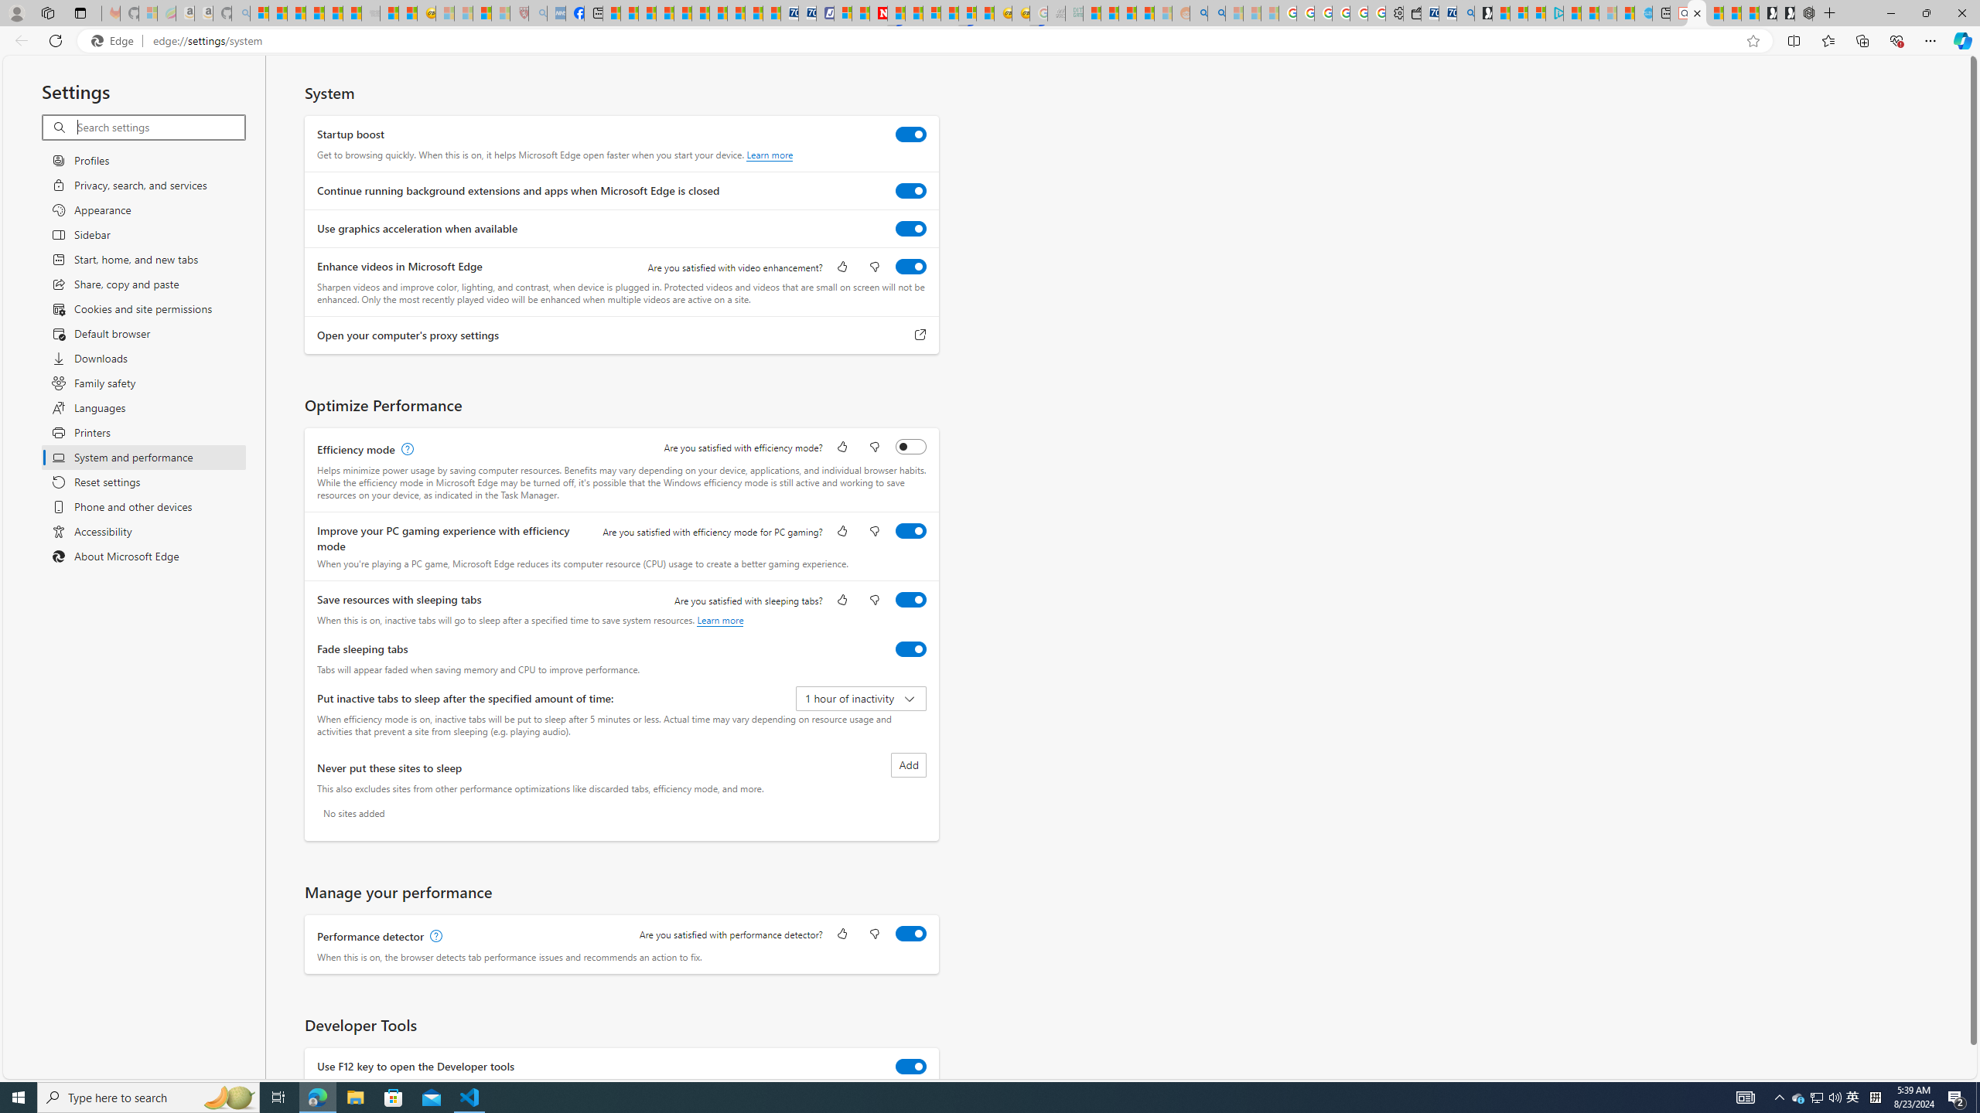 Image resolution: width=1980 pixels, height=1113 pixels. Describe the element at coordinates (911, 134) in the screenshot. I see `Startup boost` at that location.